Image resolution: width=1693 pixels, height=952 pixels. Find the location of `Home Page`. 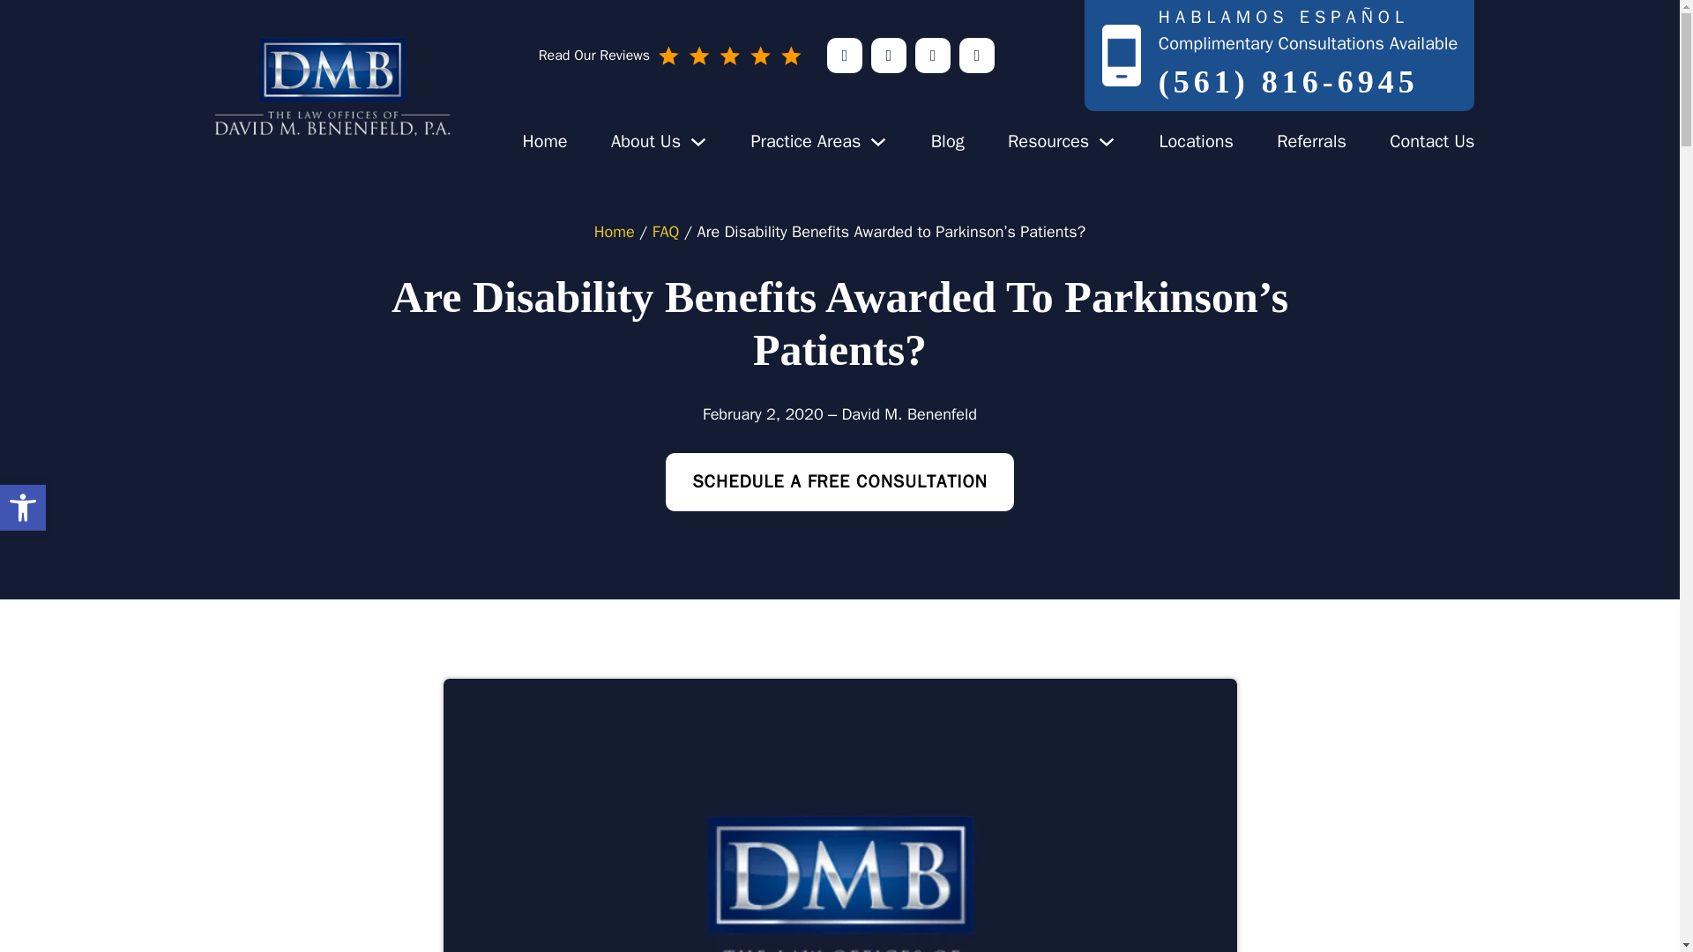

Home Page is located at coordinates (544, 141).